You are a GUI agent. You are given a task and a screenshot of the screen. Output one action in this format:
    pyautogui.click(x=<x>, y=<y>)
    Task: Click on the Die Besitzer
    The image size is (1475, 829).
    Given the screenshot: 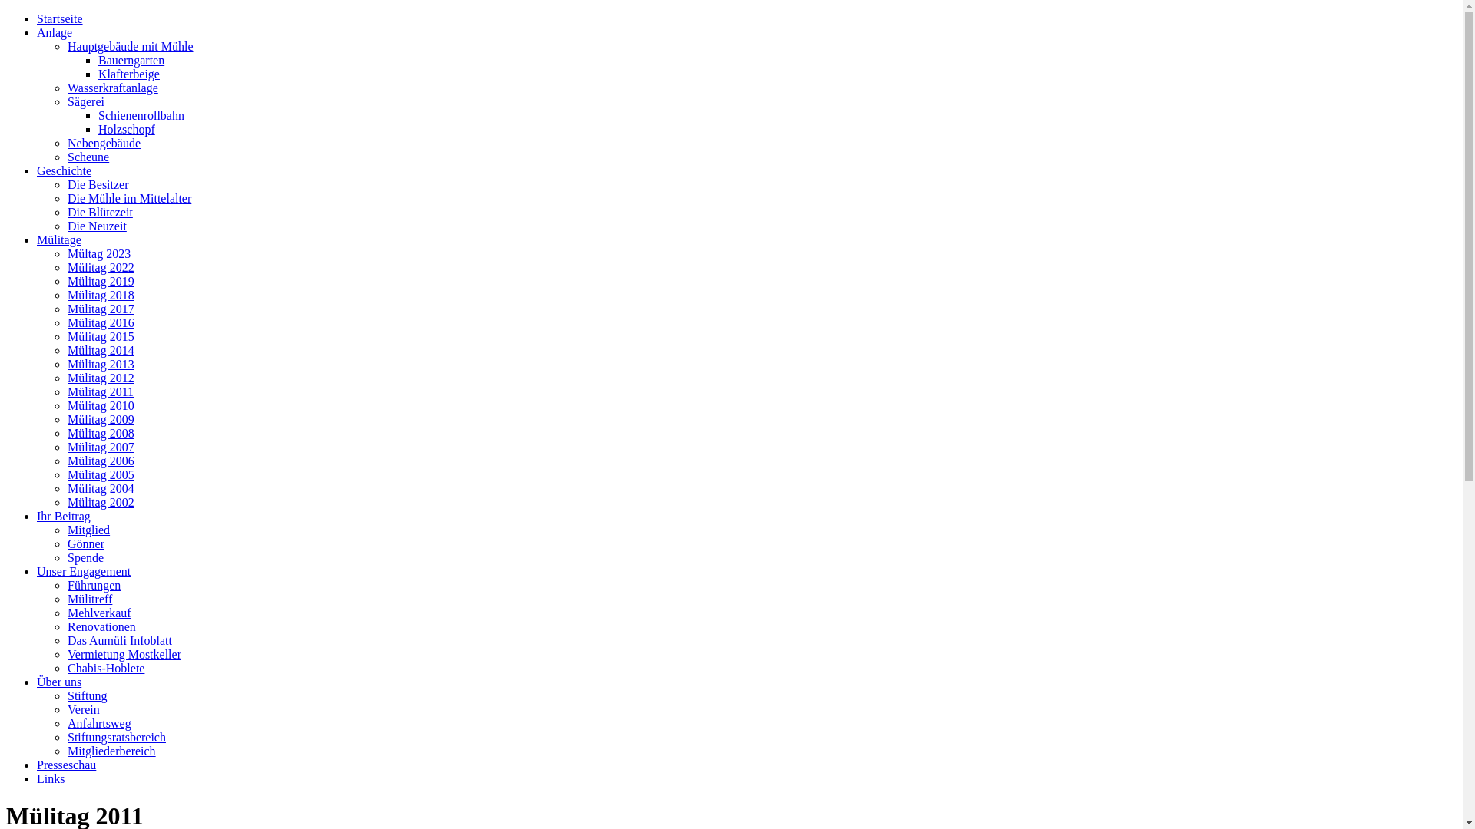 What is the action you would take?
    pyautogui.click(x=98, y=184)
    